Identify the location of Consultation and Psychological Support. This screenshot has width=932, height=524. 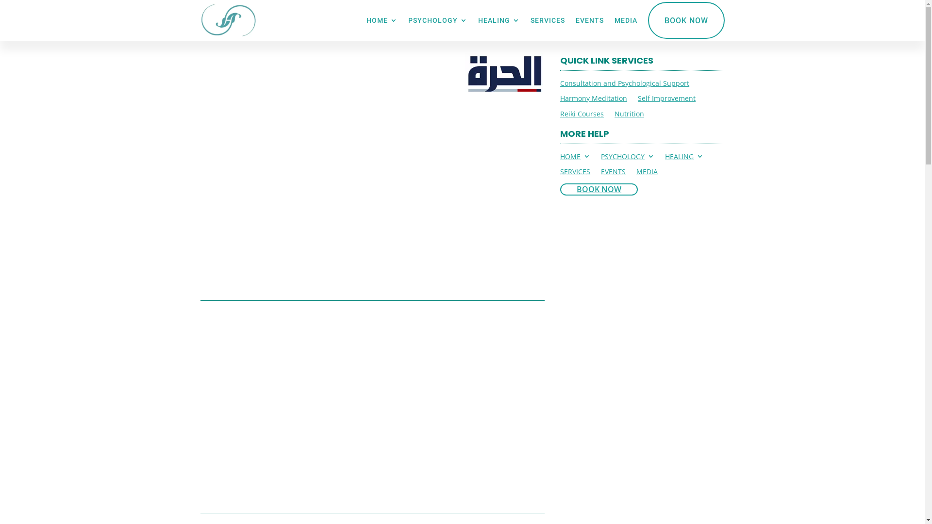
(625, 85).